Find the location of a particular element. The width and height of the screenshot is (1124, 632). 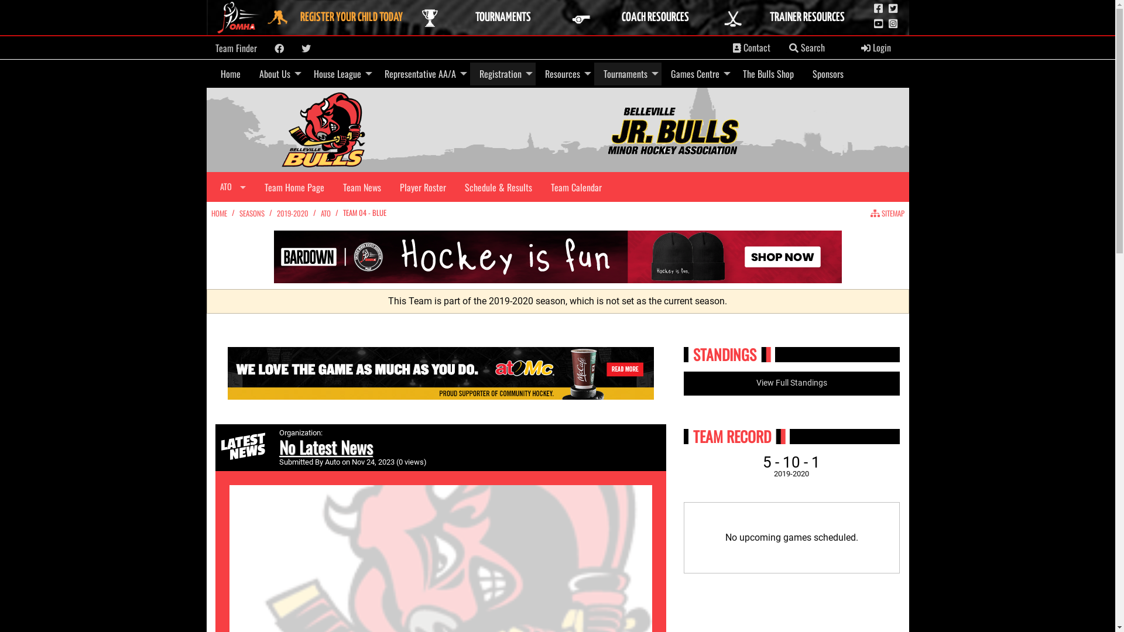

Games Centre is located at coordinates (698, 74).